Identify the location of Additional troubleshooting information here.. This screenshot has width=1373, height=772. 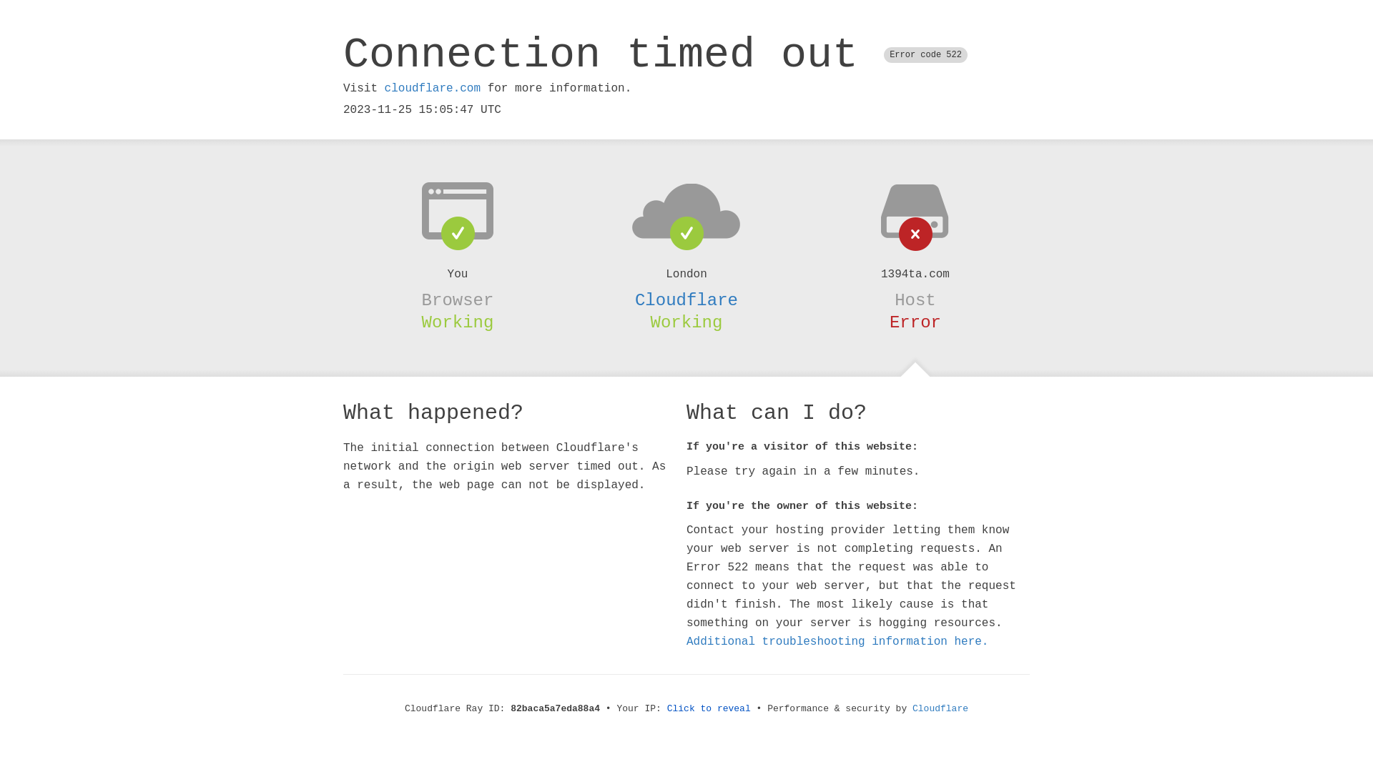
(837, 642).